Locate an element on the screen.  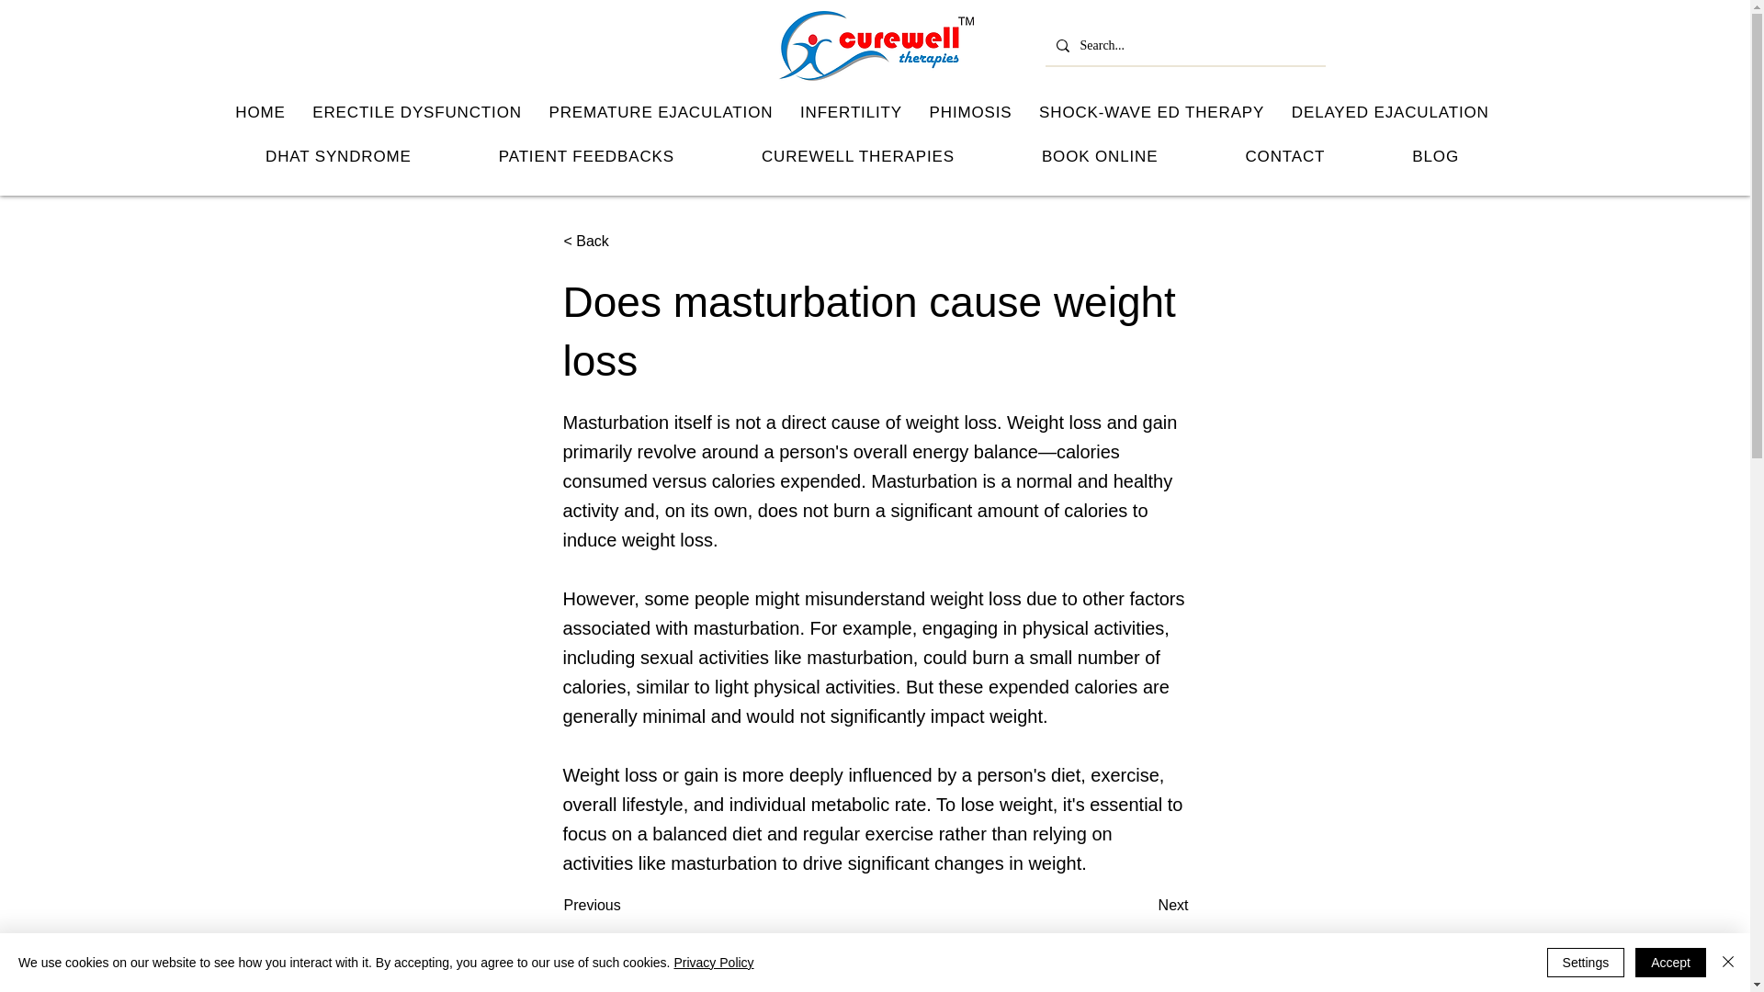
BOOK ONLINE is located at coordinates (1099, 157).